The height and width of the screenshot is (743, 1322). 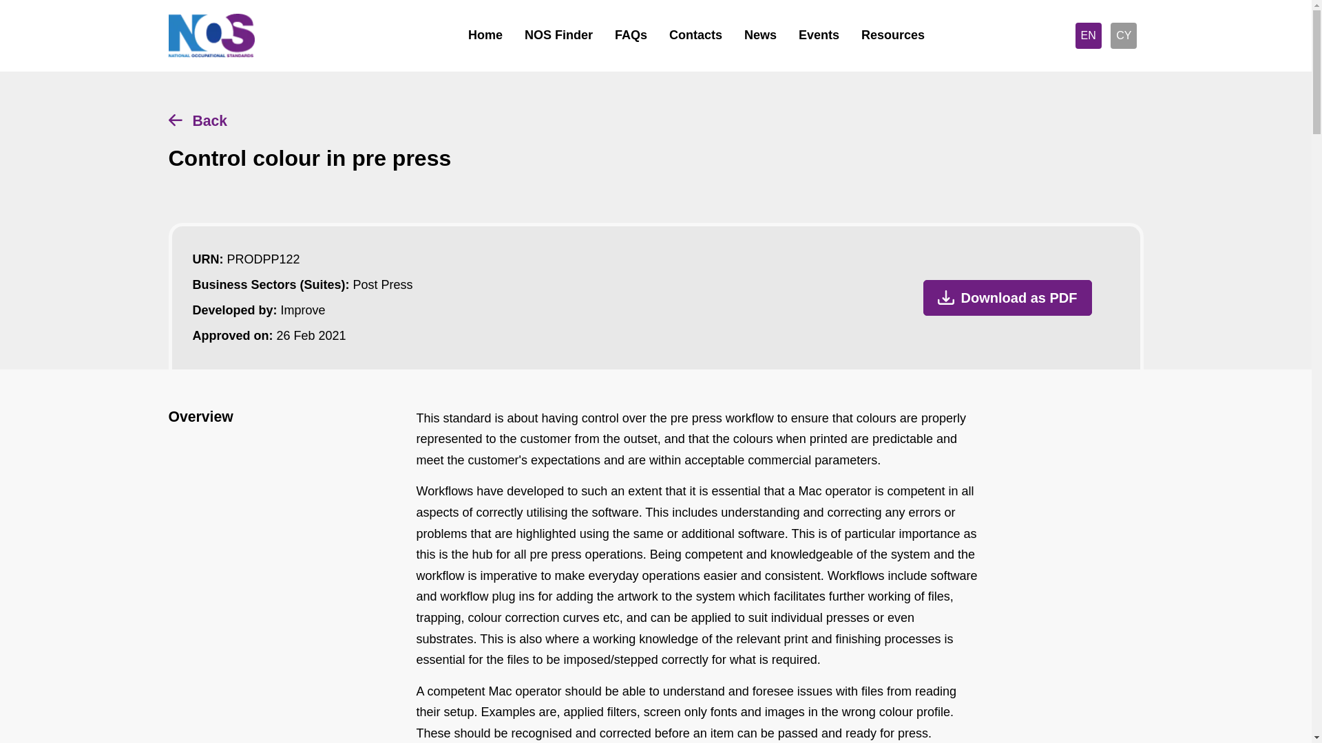 I want to click on FAQs, so click(x=631, y=36).